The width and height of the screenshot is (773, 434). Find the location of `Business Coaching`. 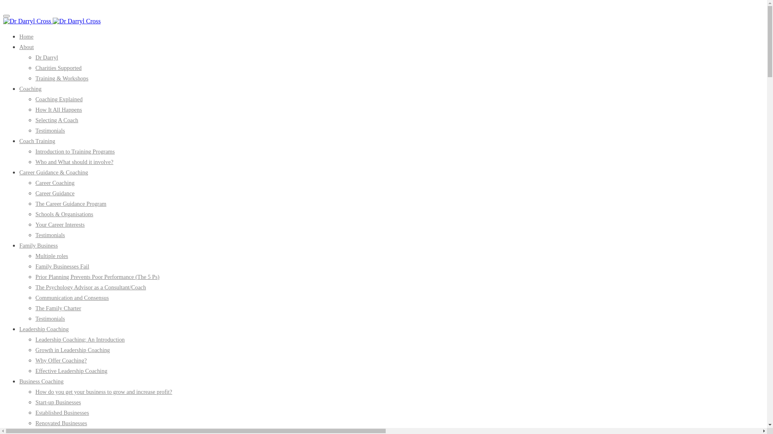

Business Coaching is located at coordinates (41, 381).